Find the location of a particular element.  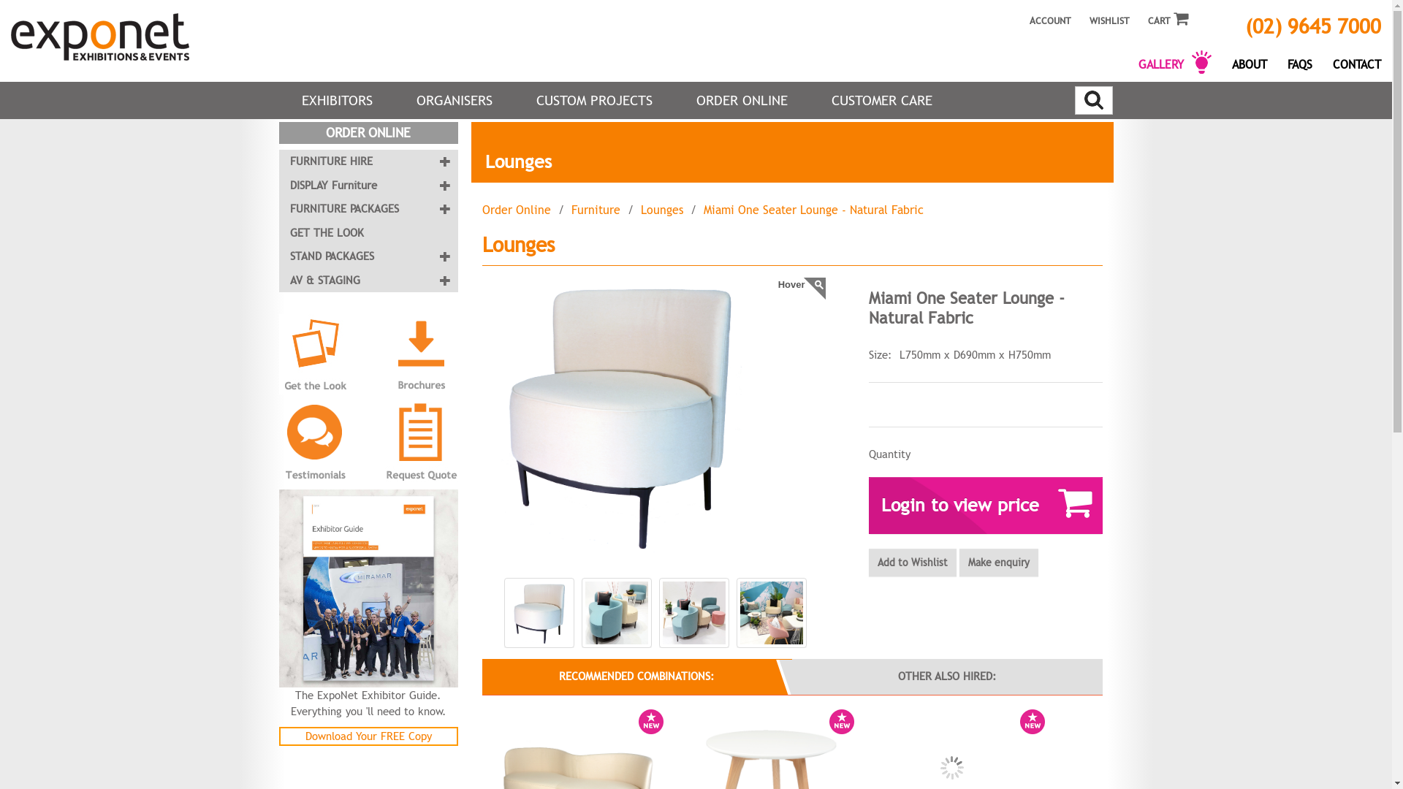

FURNITURE PACKAGES is located at coordinates (368, 209).